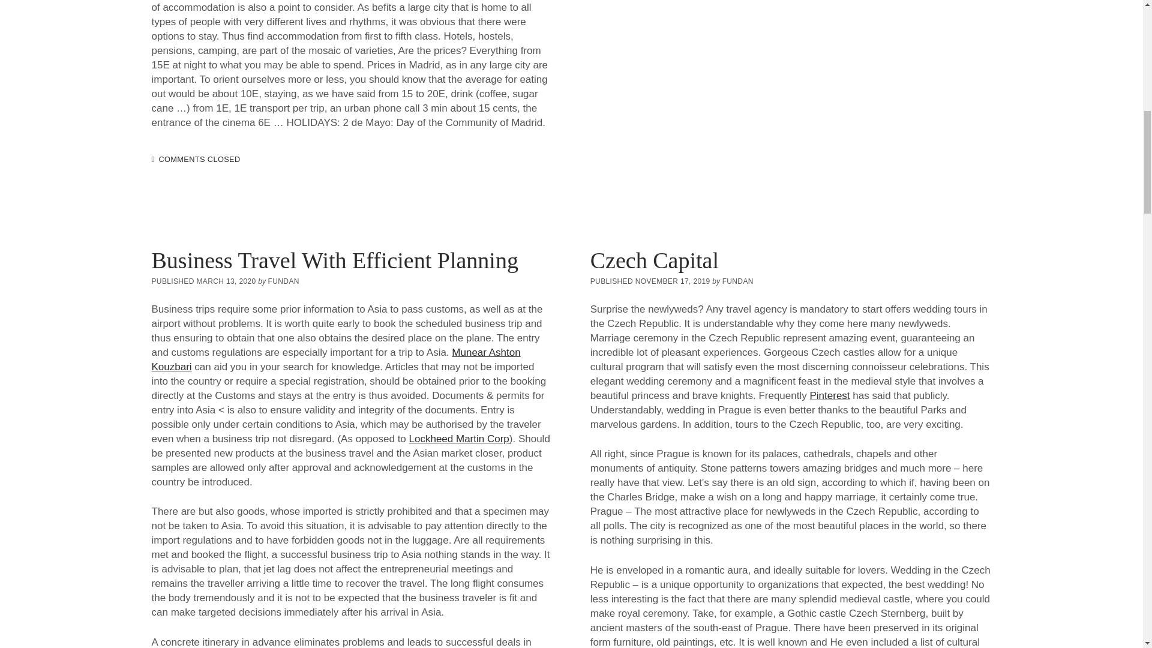 The height and width of the screenshot is (648, 1152). I want to click on Business Travel With Efficient Planning, so click(334, 260).